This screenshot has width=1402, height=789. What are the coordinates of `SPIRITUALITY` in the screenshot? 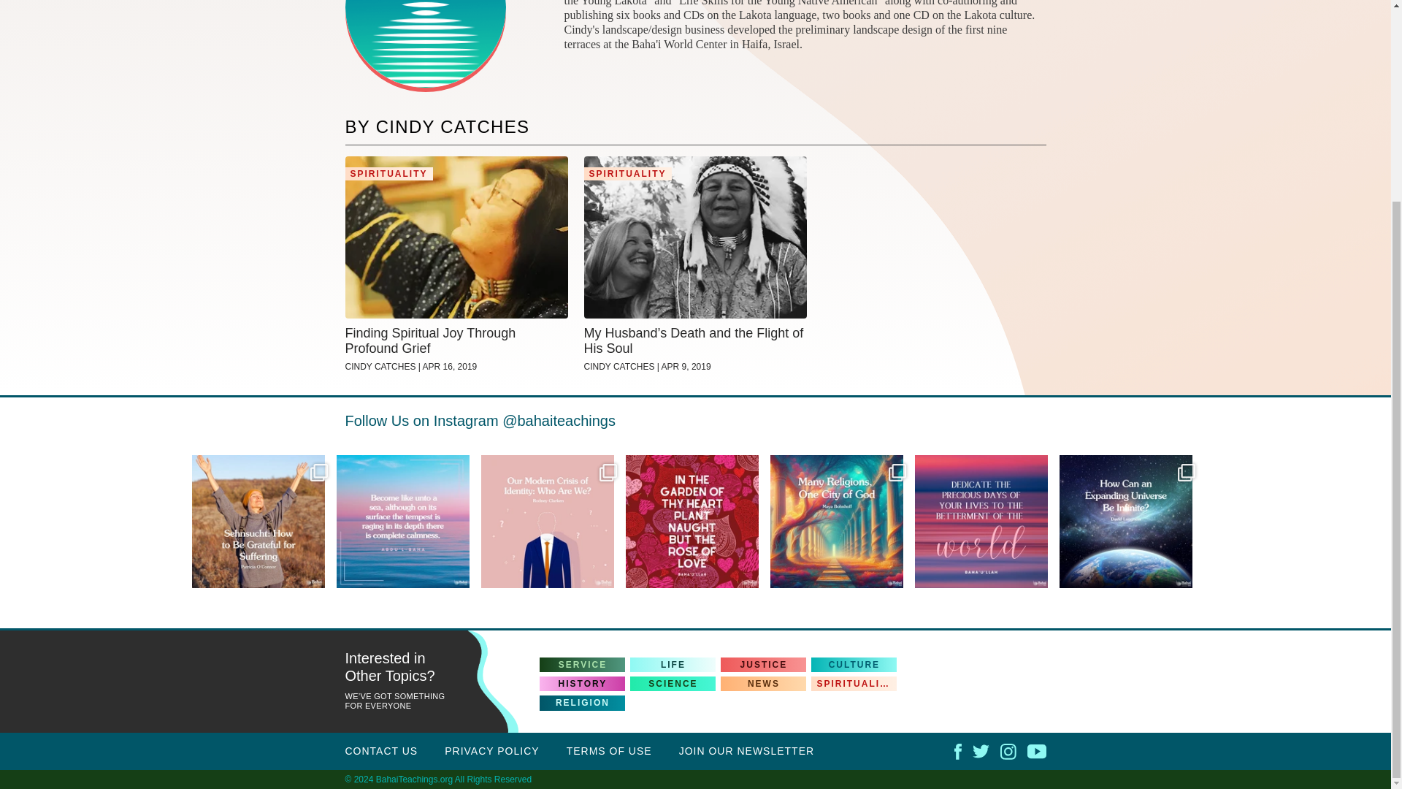 It's located at (388, 174).